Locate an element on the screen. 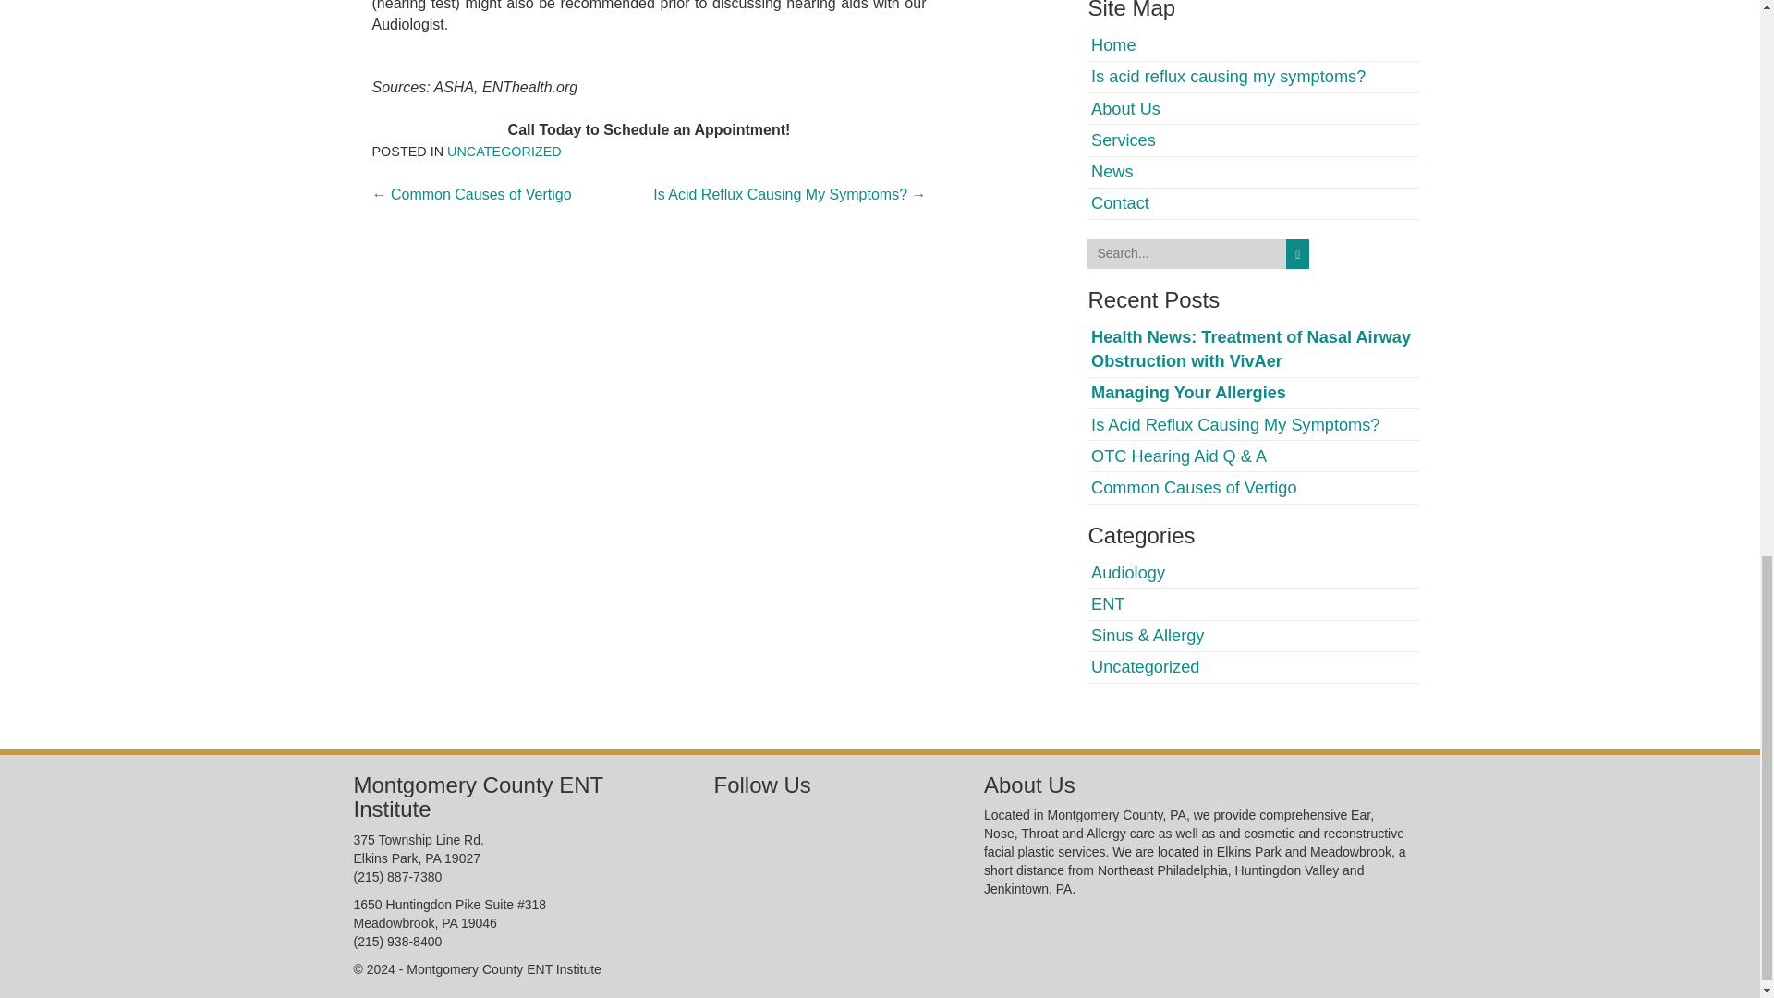 The image size is (1774, 998). Services is located at coordinates (1124, 140).